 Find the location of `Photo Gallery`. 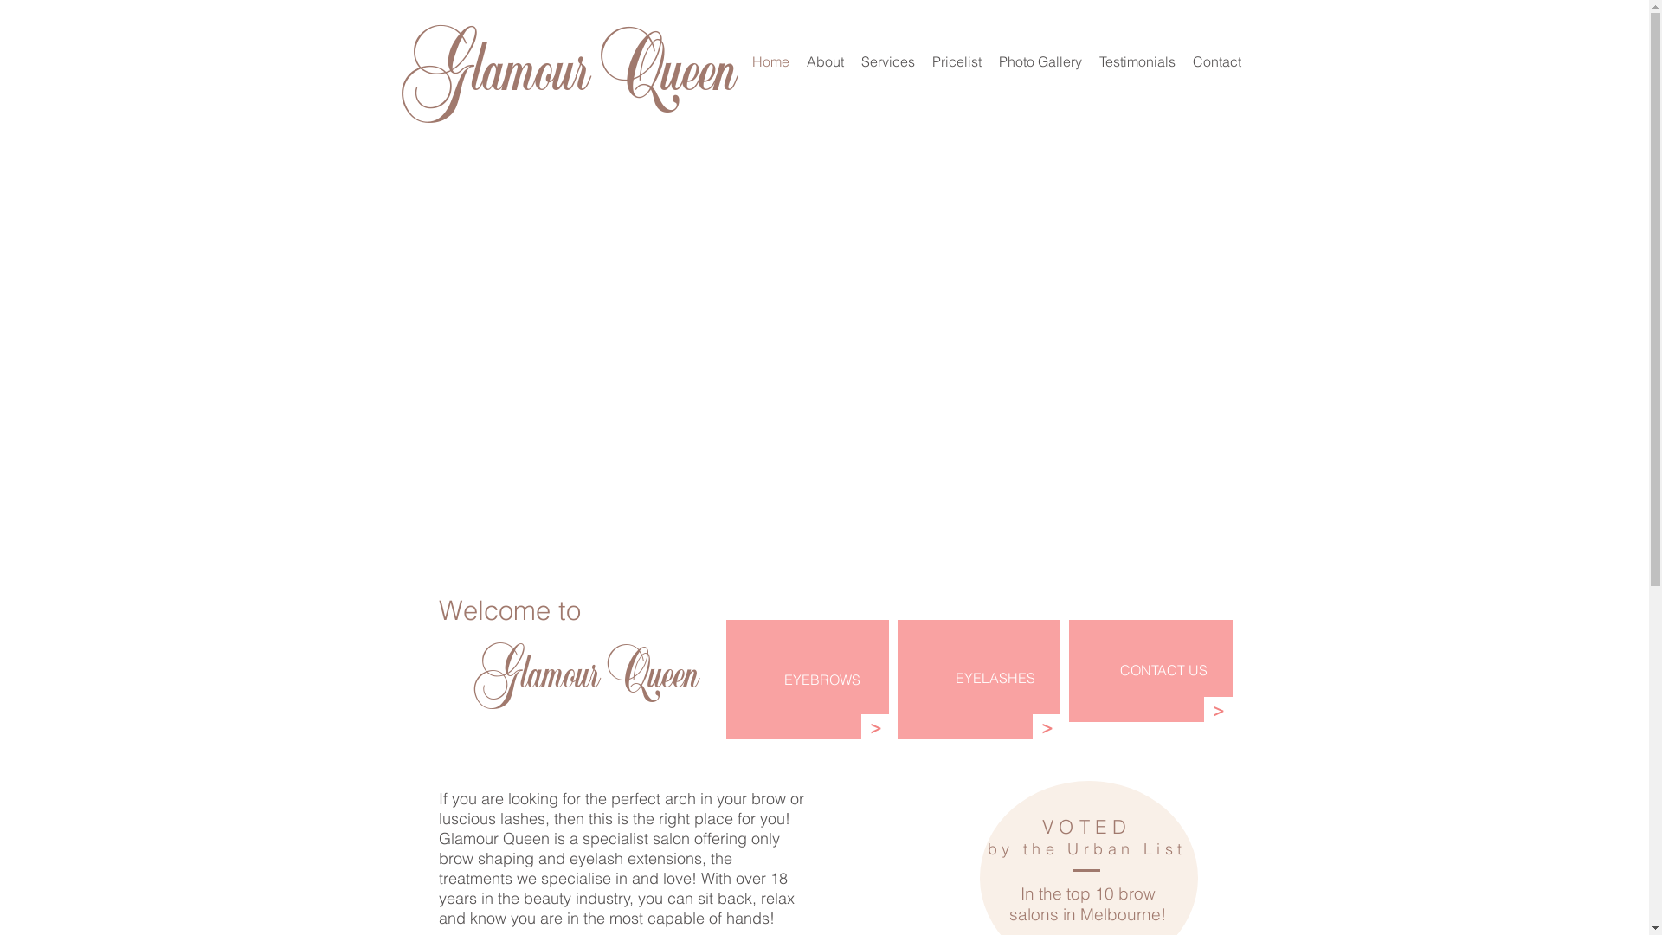

Photo Gallery is located at coordinates (1040, 61).